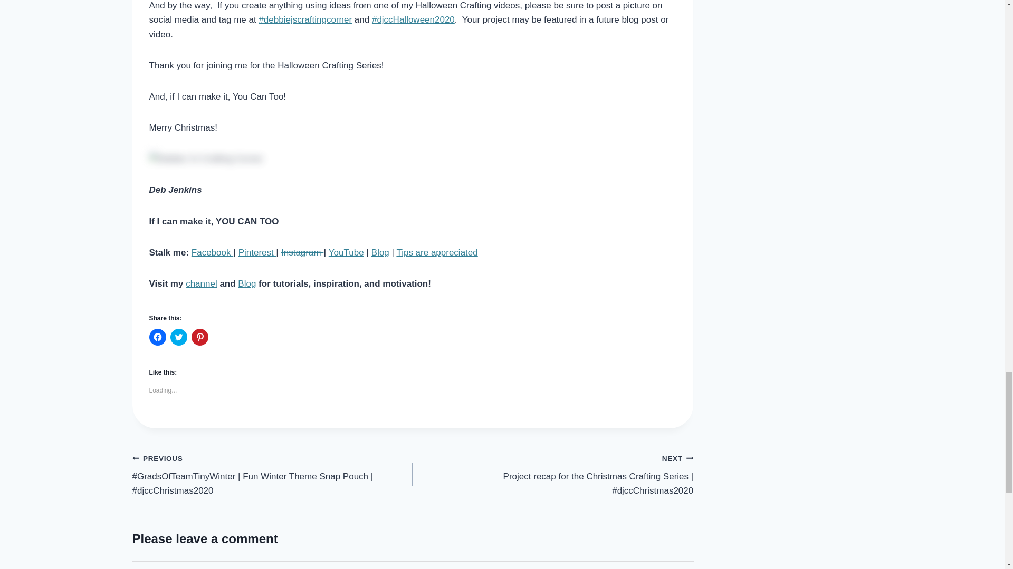 The width and height of the screenshot is (1013, 569). Describe the element at coordinates (199, 337) in the screenshot. I see `Click to share on Pinterest` at that location.